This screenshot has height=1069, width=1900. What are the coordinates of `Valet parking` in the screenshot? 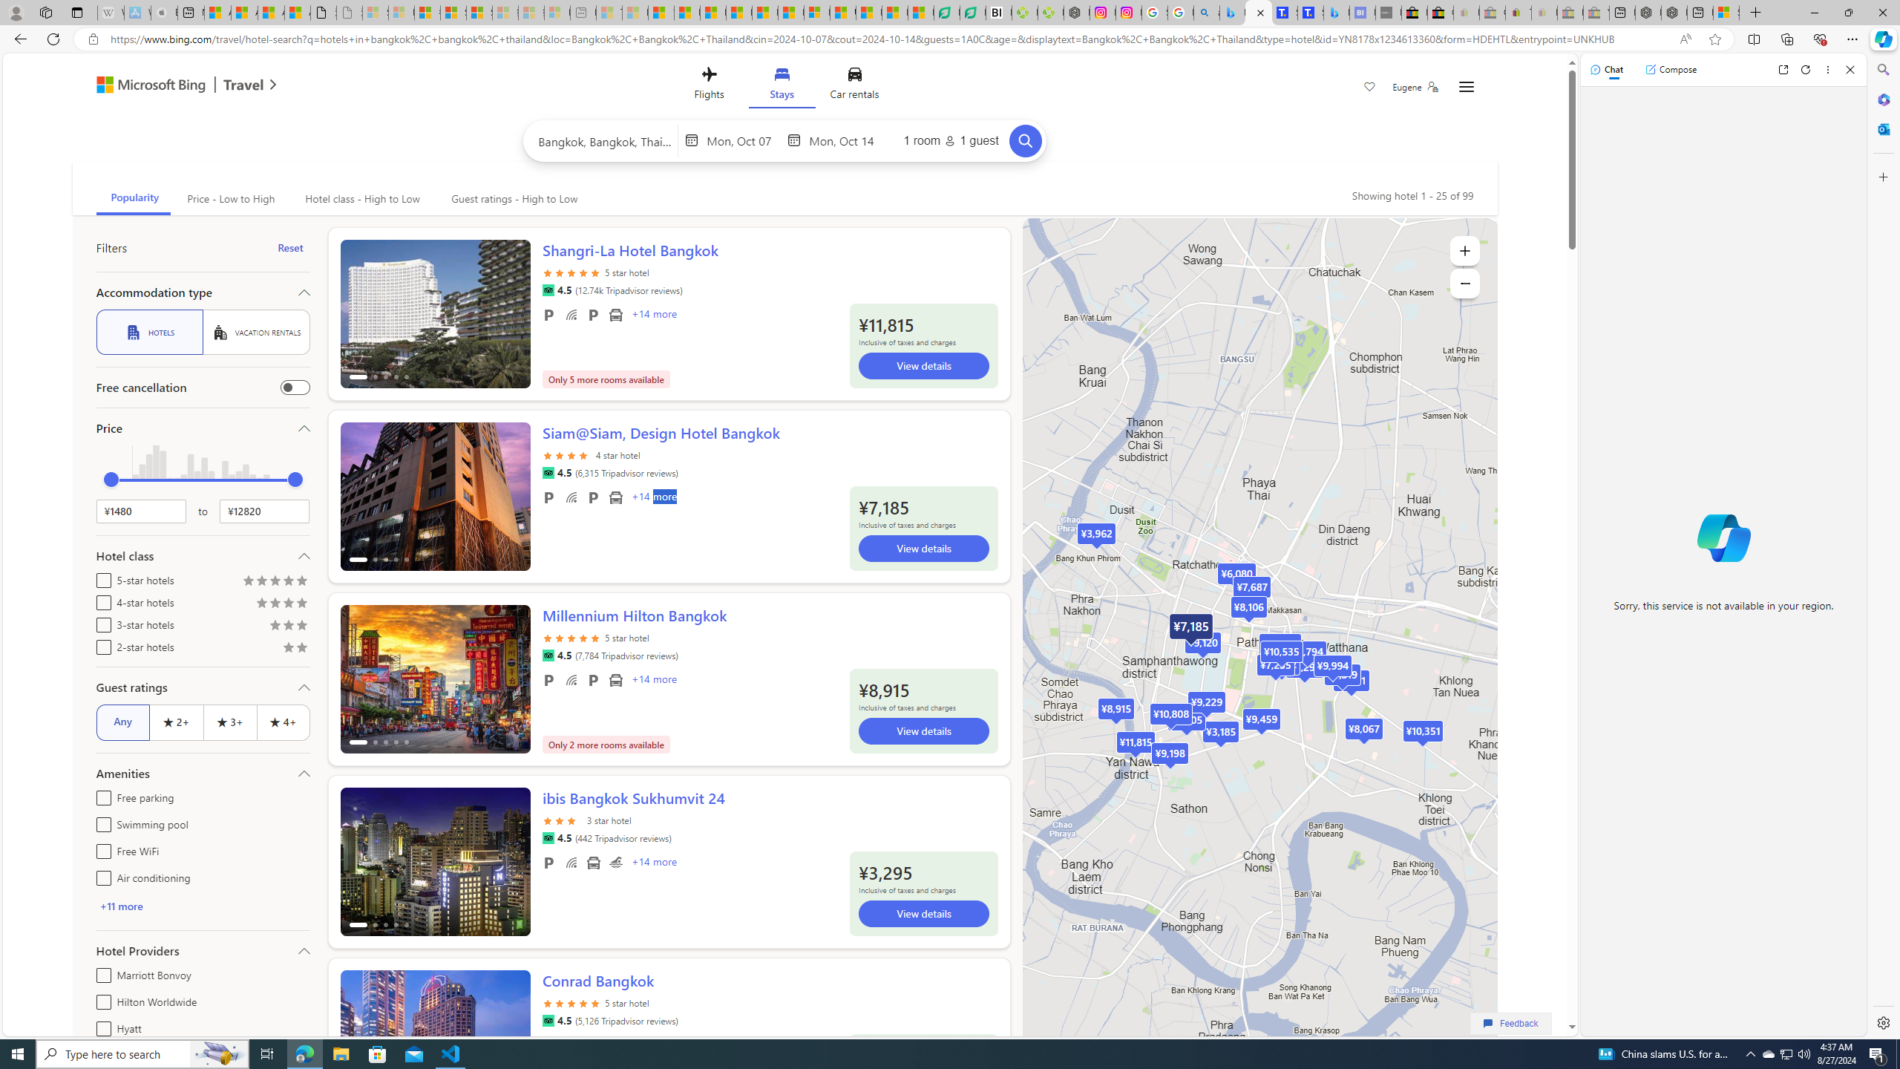 It's located at (594, 680).